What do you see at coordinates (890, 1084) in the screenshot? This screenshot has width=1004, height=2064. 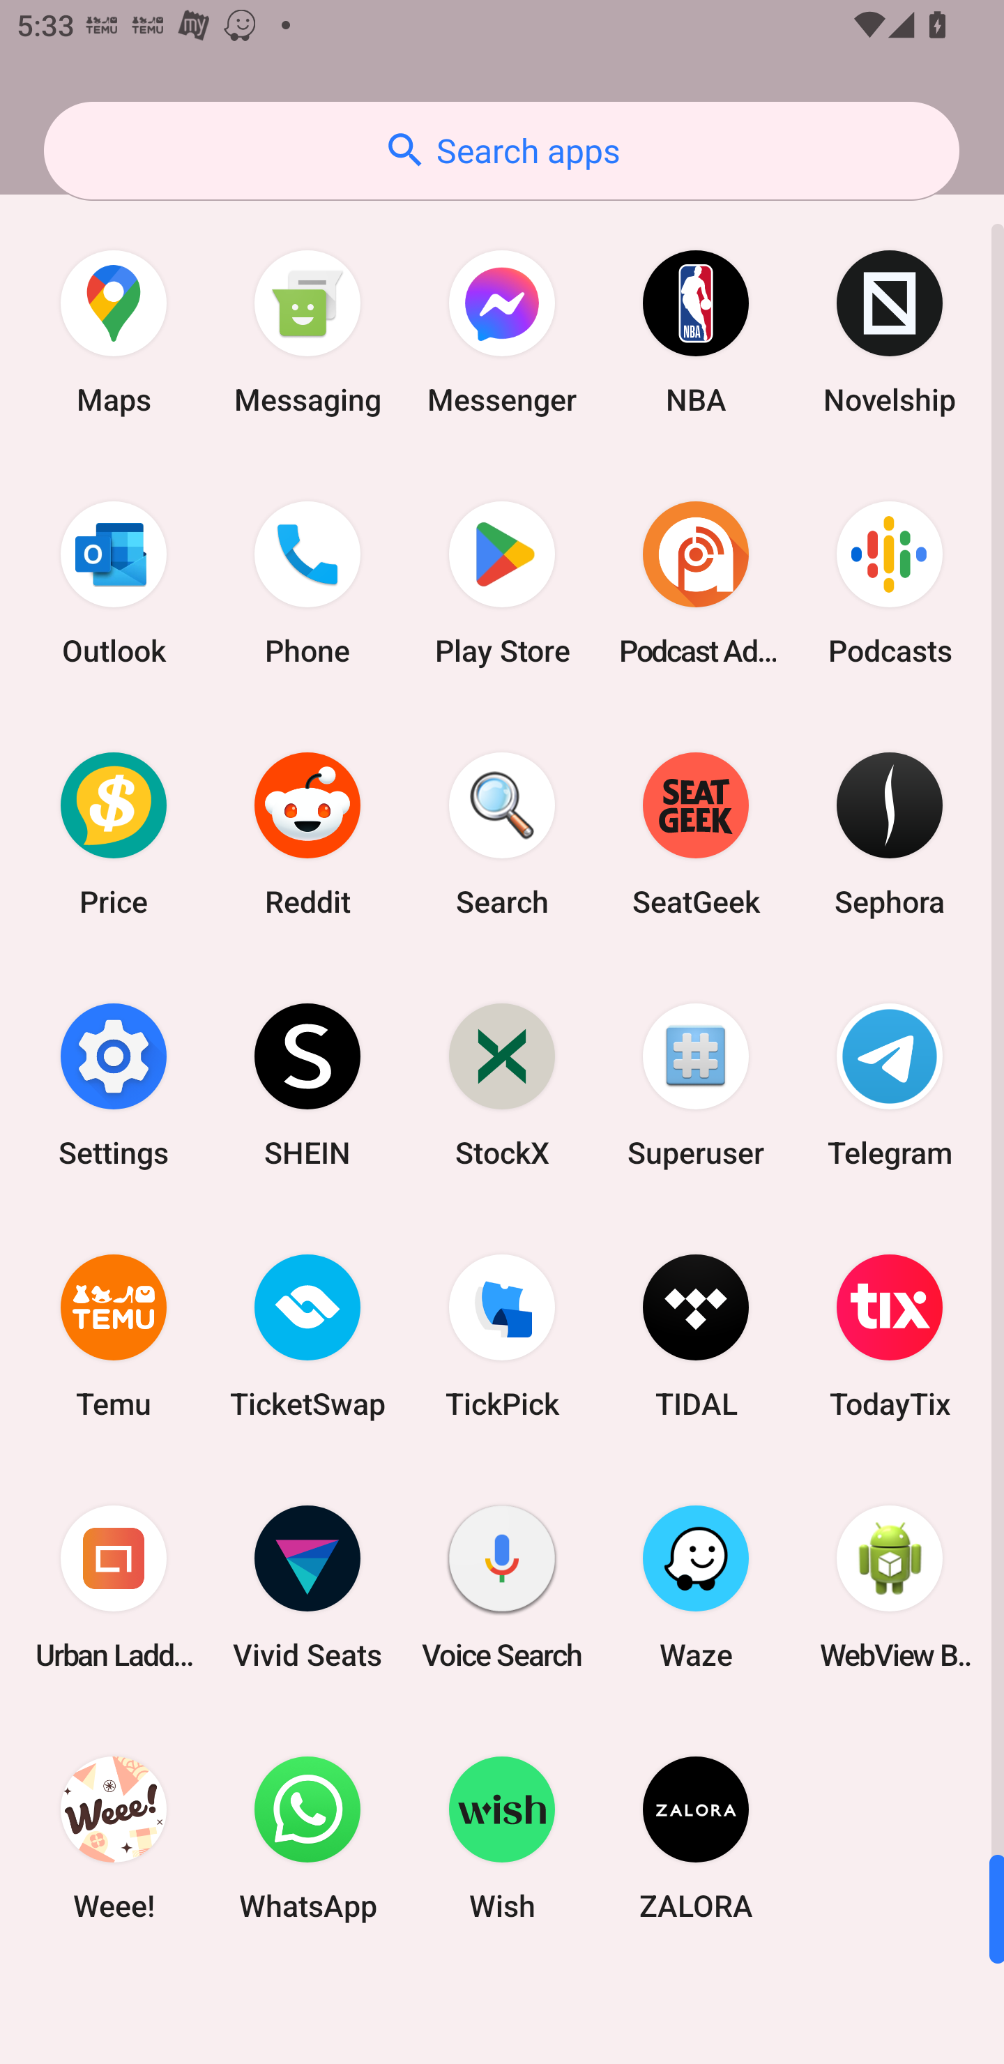 I see `Telegram` at bounding box center [890, 1084].